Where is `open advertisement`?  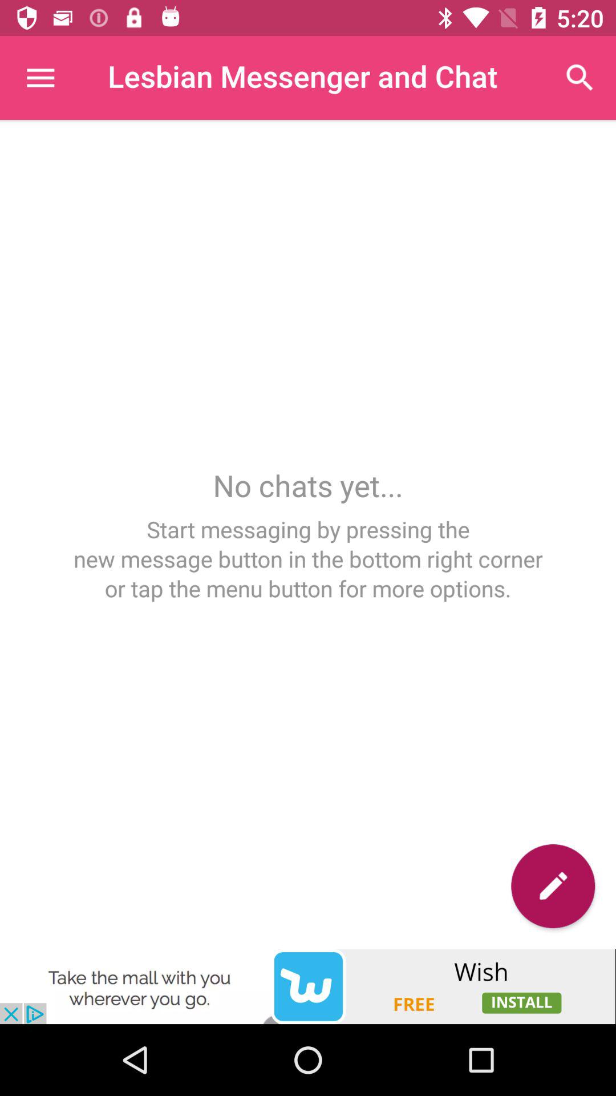
open advertisement is located at coordinates (308, 986).